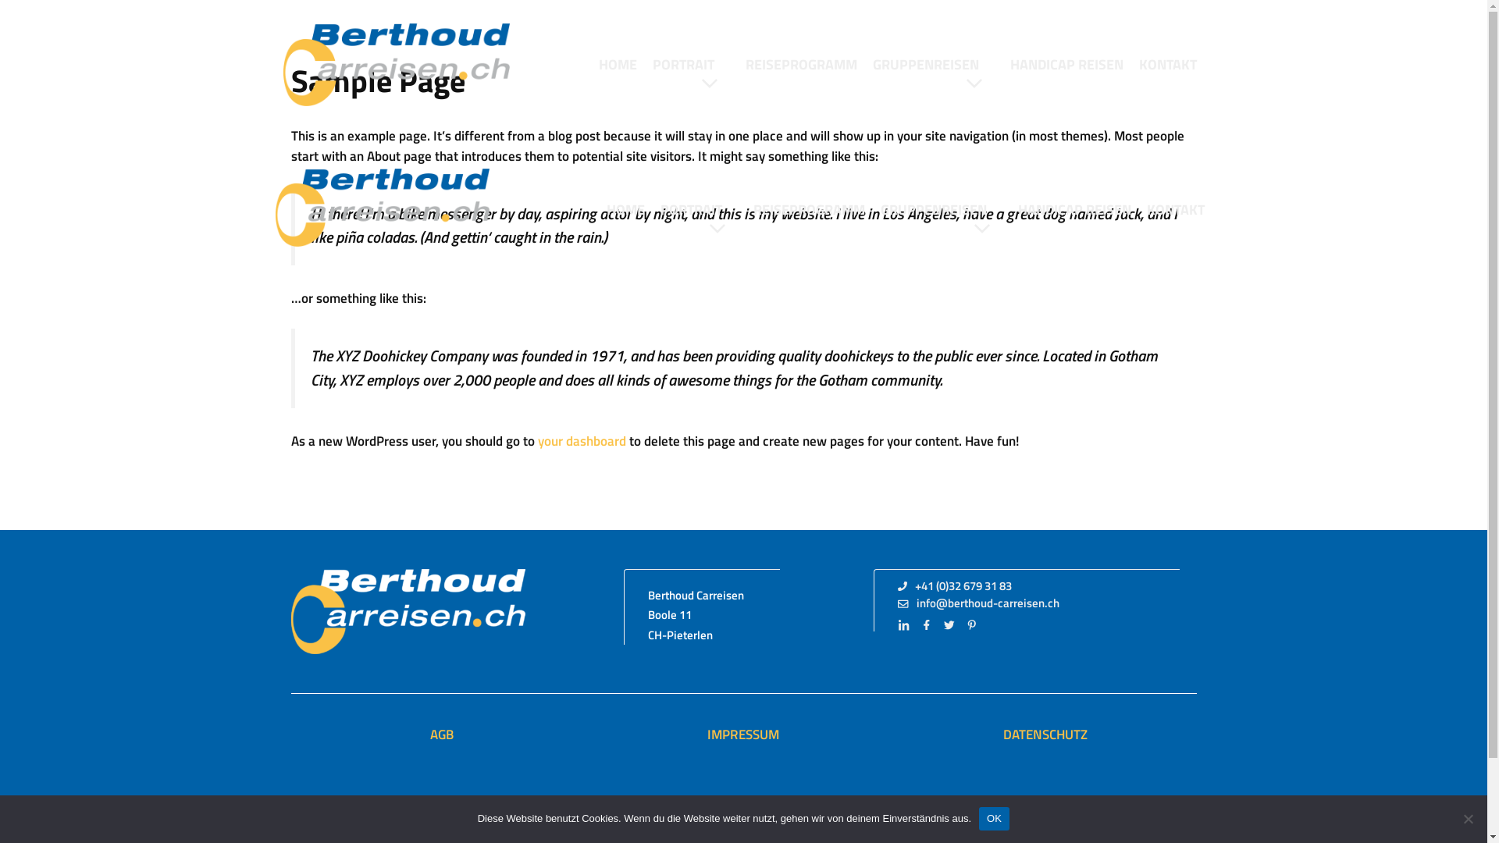 Image resolution: width=1499 pixels, height=843 pixels. What do you see at coordinates (995, 819) in the screenshot?
I see `OK` at bounding box center [995, 819].